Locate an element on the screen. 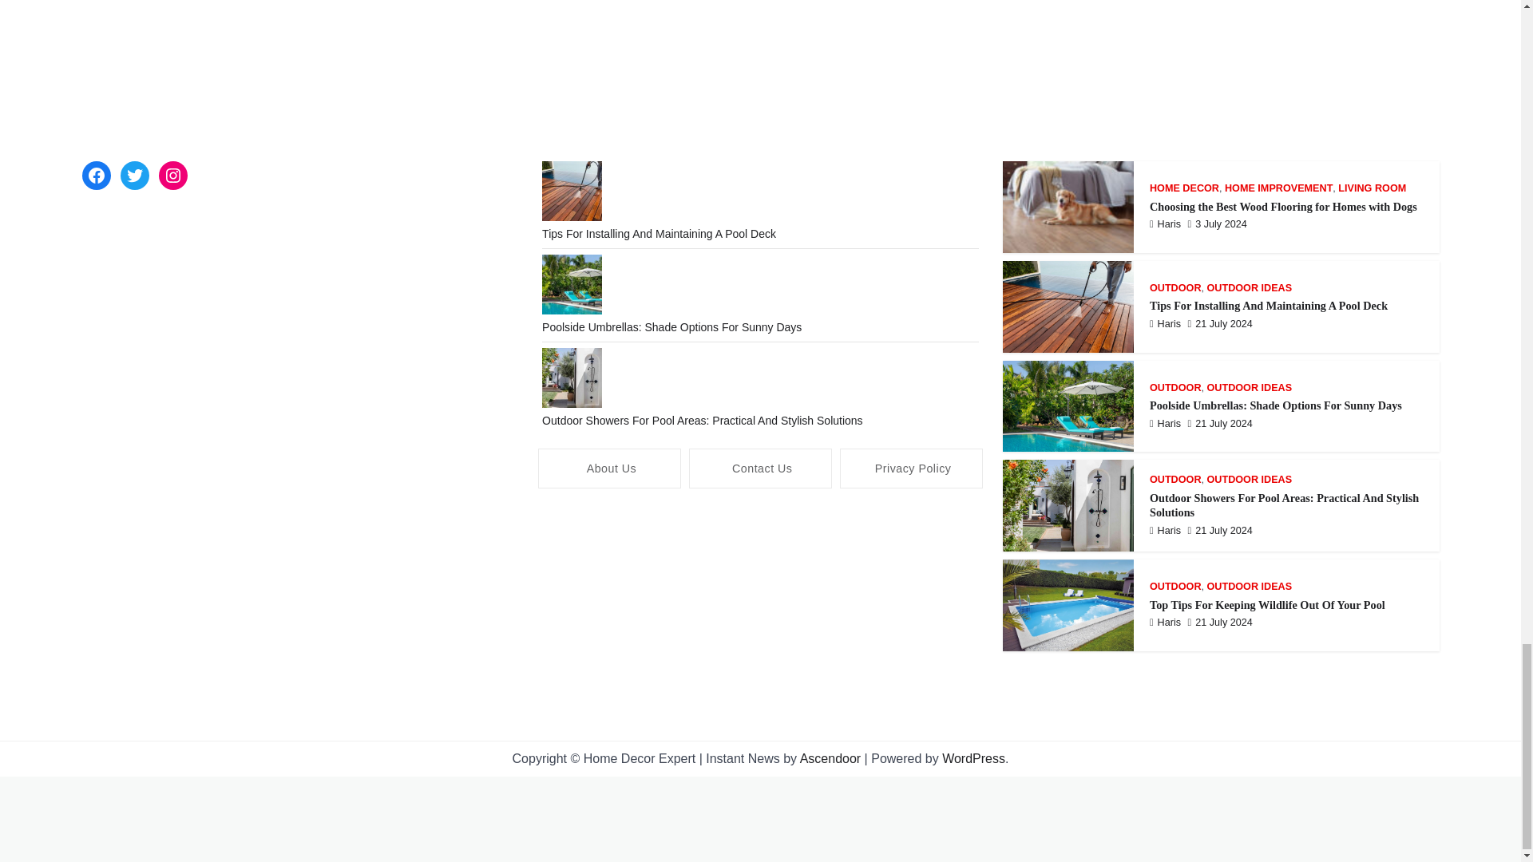  About Us is located at coordinates (608, 468).